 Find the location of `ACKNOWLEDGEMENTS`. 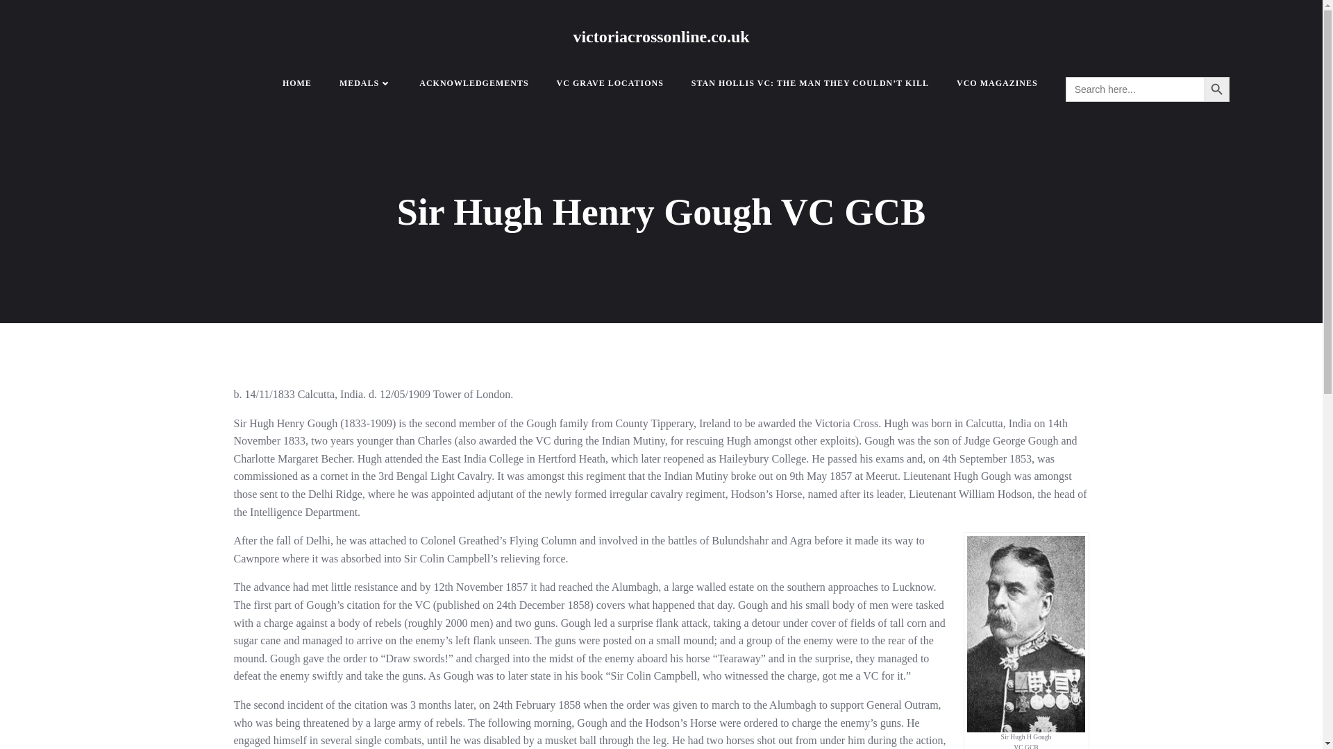

ACKNOWLEDGEMENTS is located at coordinates (473, 83).